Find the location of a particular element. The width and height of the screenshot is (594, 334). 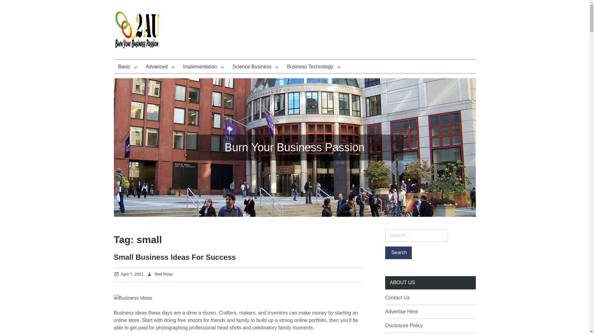

Implementation is located at coordinates (203, 66).